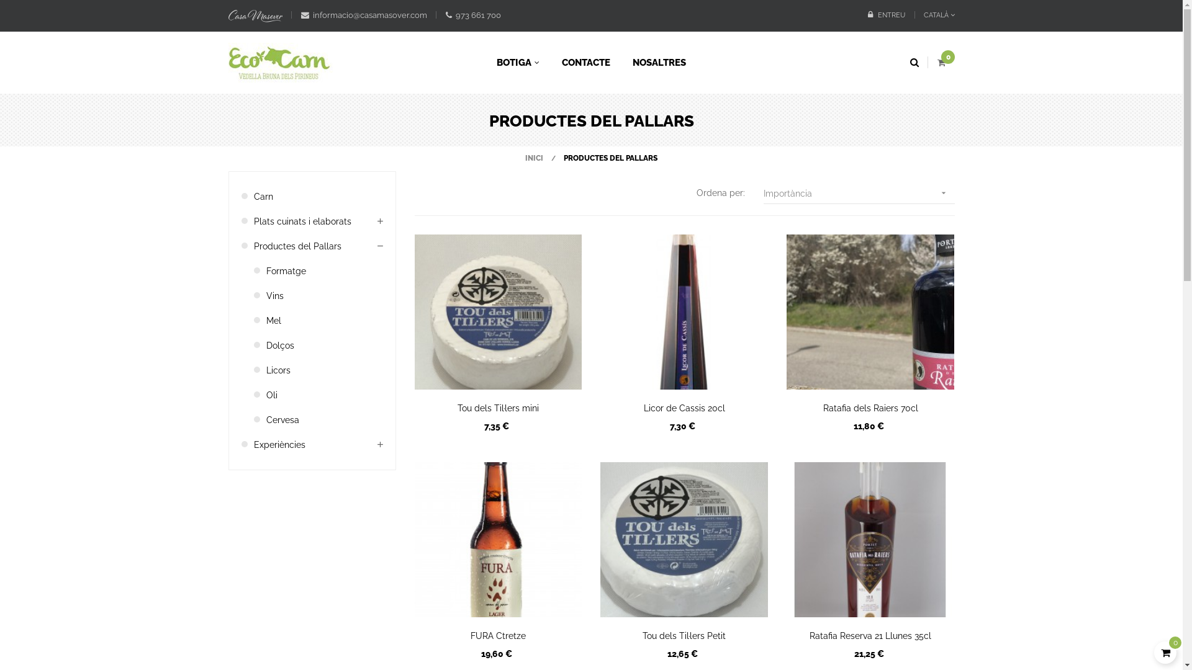 The image size is (1192, 670). What do you see at coordinates (318, 197) in the screenshot?
I see `Carn` at bounding box center [318, 197].